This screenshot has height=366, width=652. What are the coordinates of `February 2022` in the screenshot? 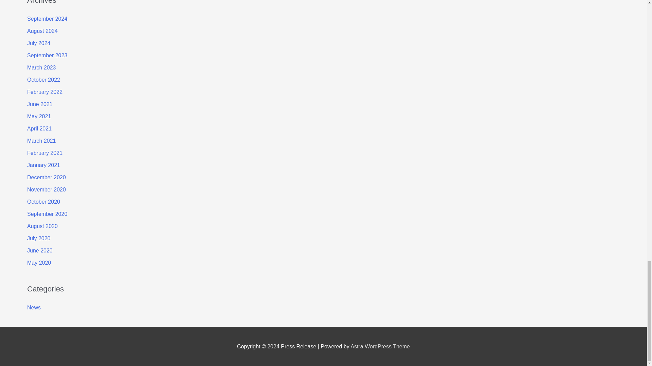 It's located at (45, 92).